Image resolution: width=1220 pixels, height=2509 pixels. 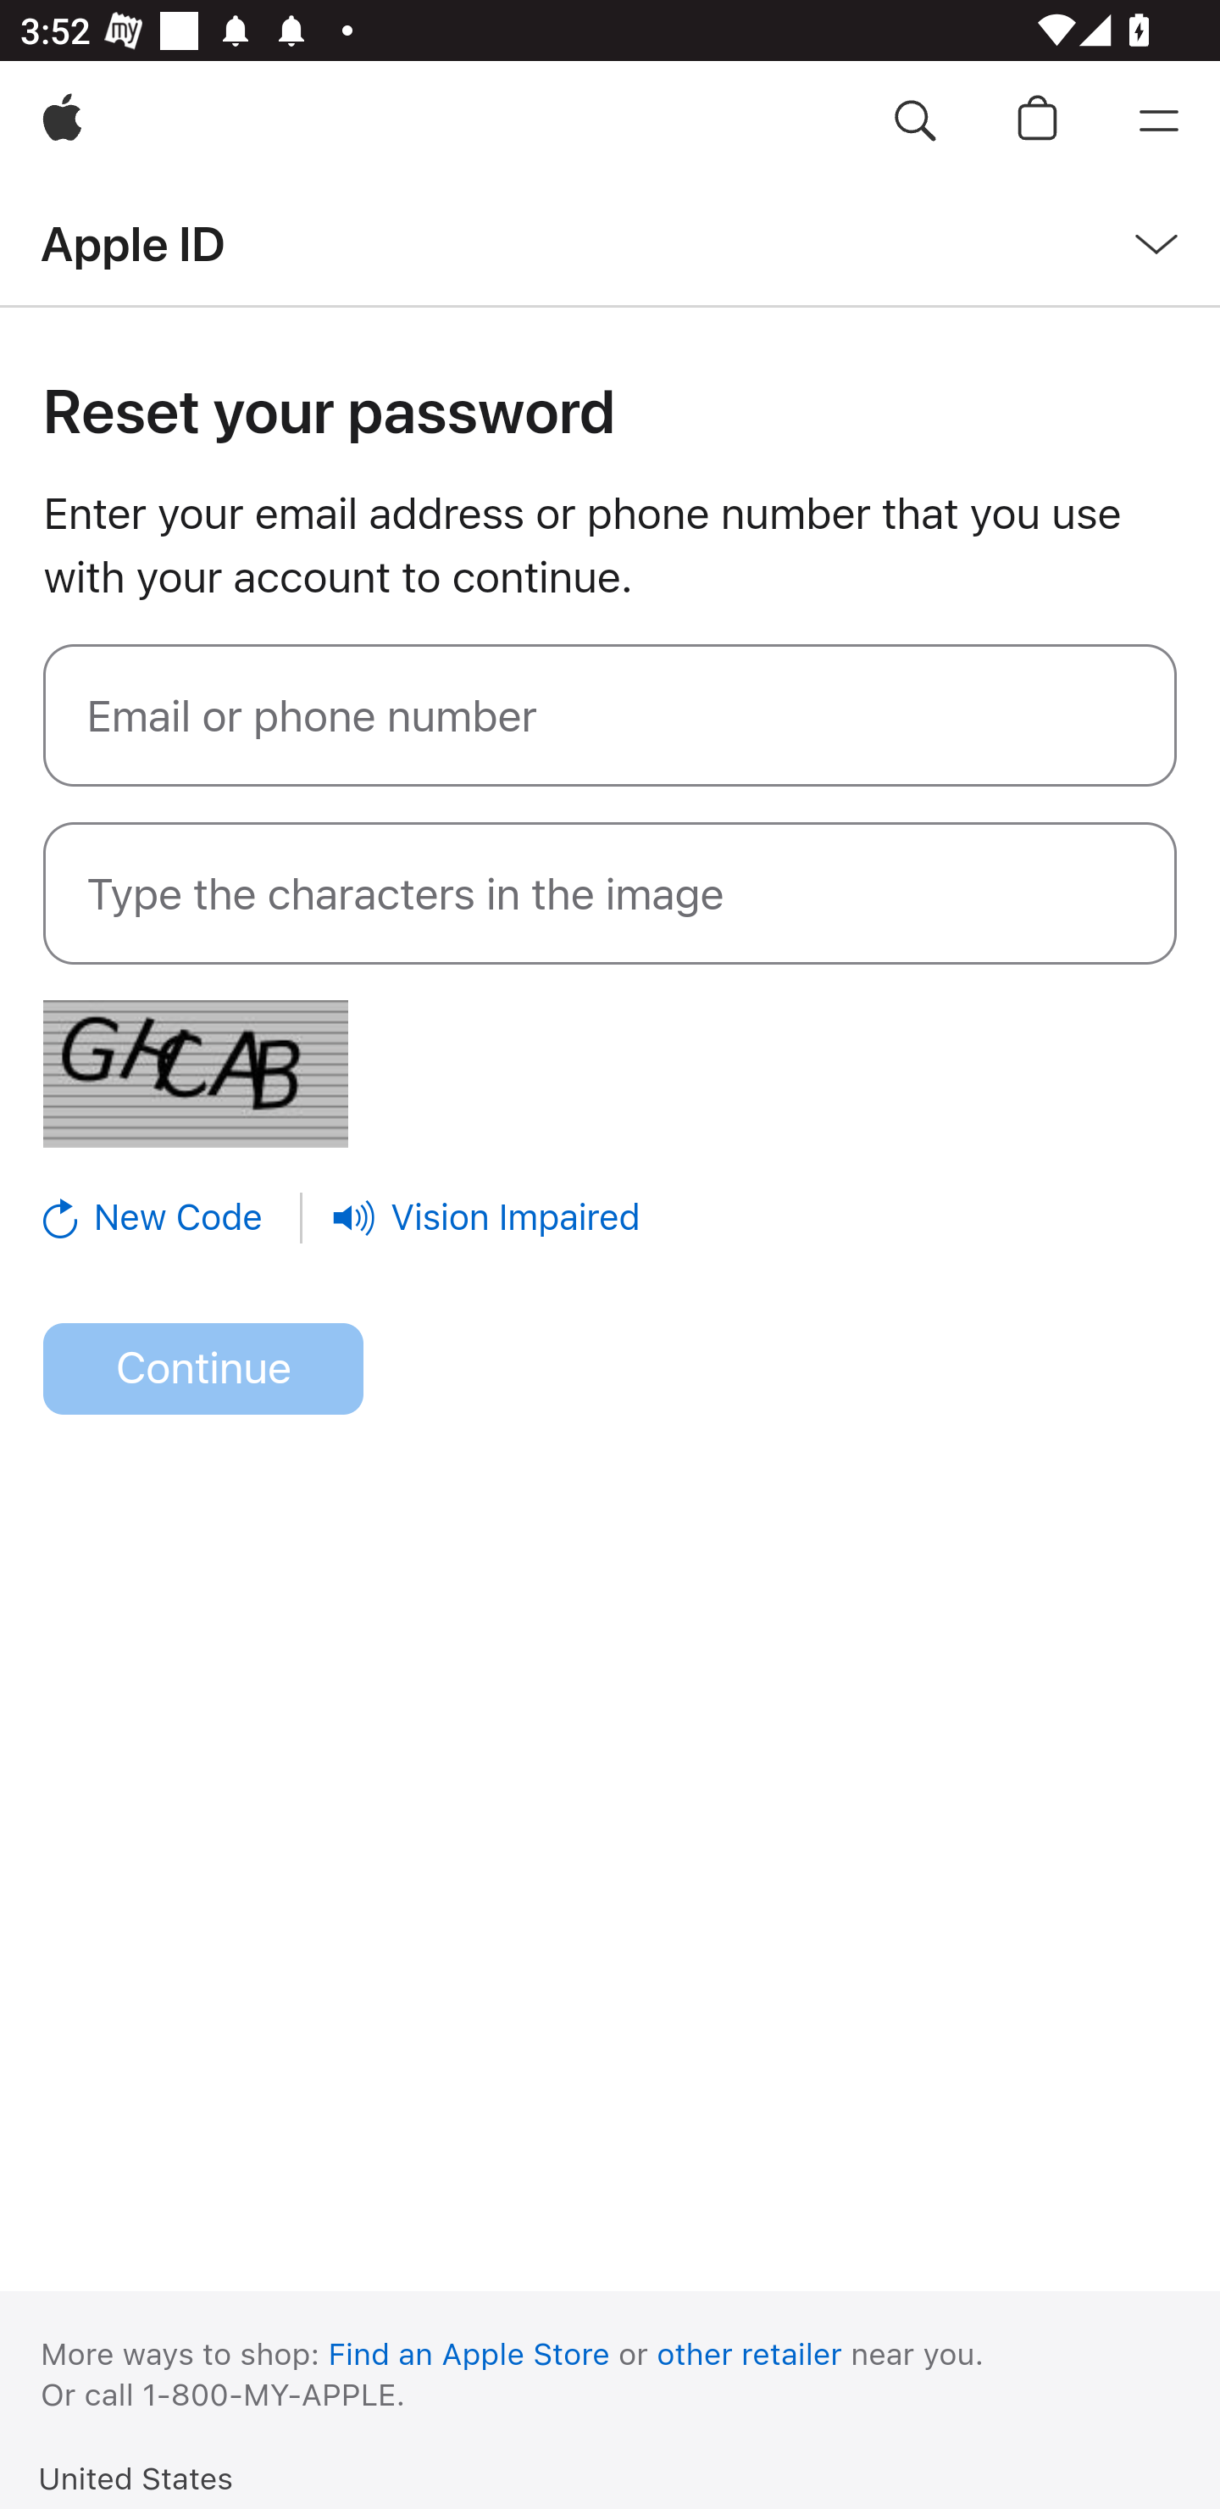 I want to click on Apple, so click(x=62, y=122).